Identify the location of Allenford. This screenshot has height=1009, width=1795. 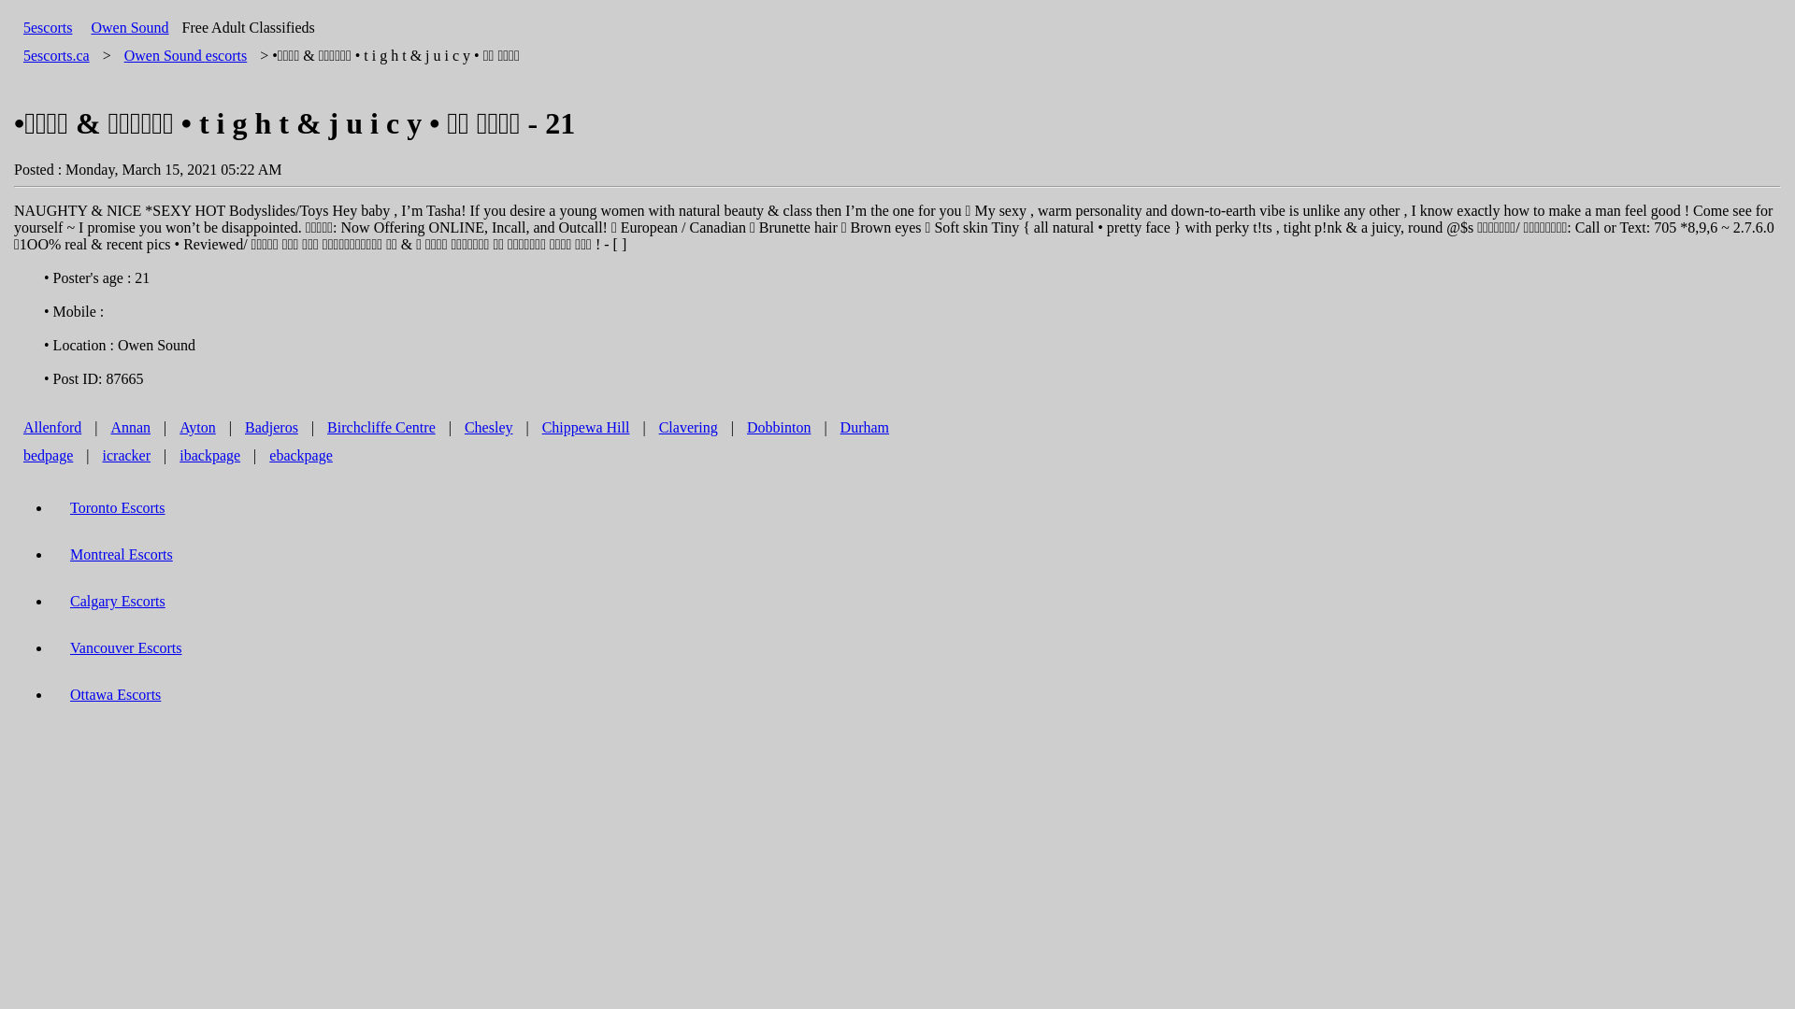
(52, 428).